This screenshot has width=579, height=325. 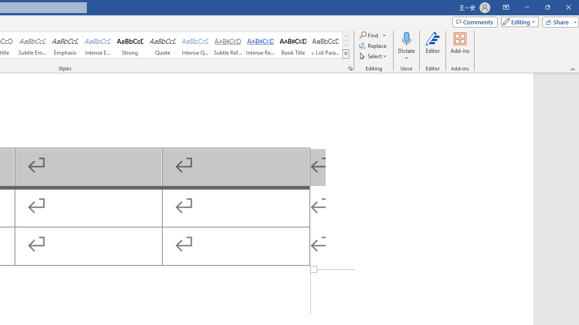 What do you see at coordinates (65, 45) in the screenshot?
I see `Emphasis` at bounding box center [65, 45].